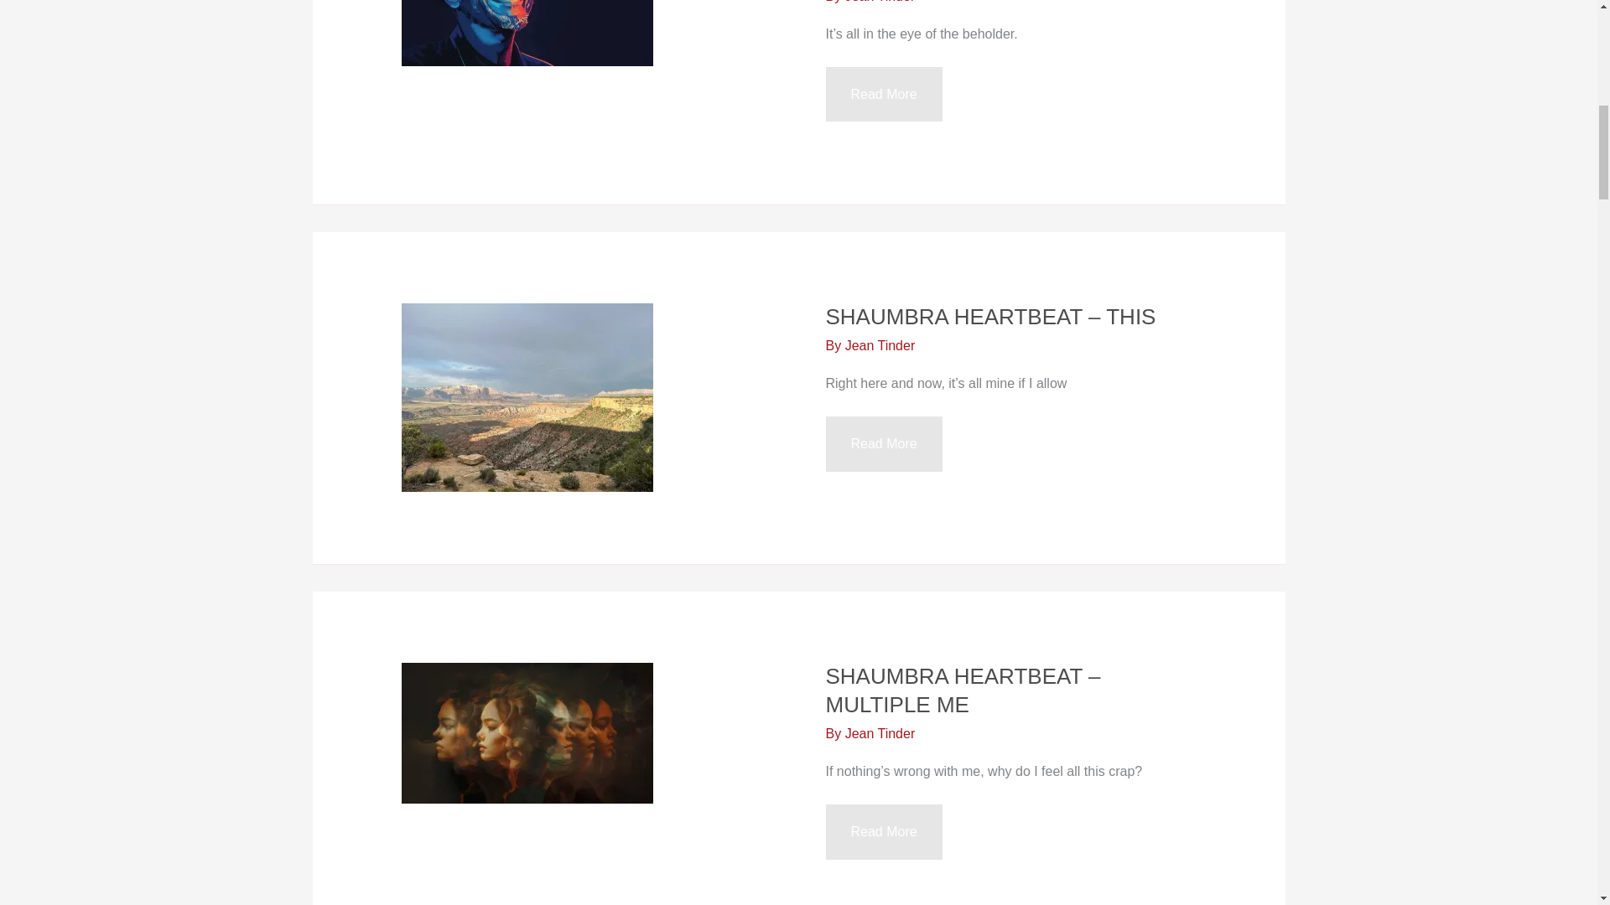  I want to click on View all posts by Jean Tinder, so click(880, 734).